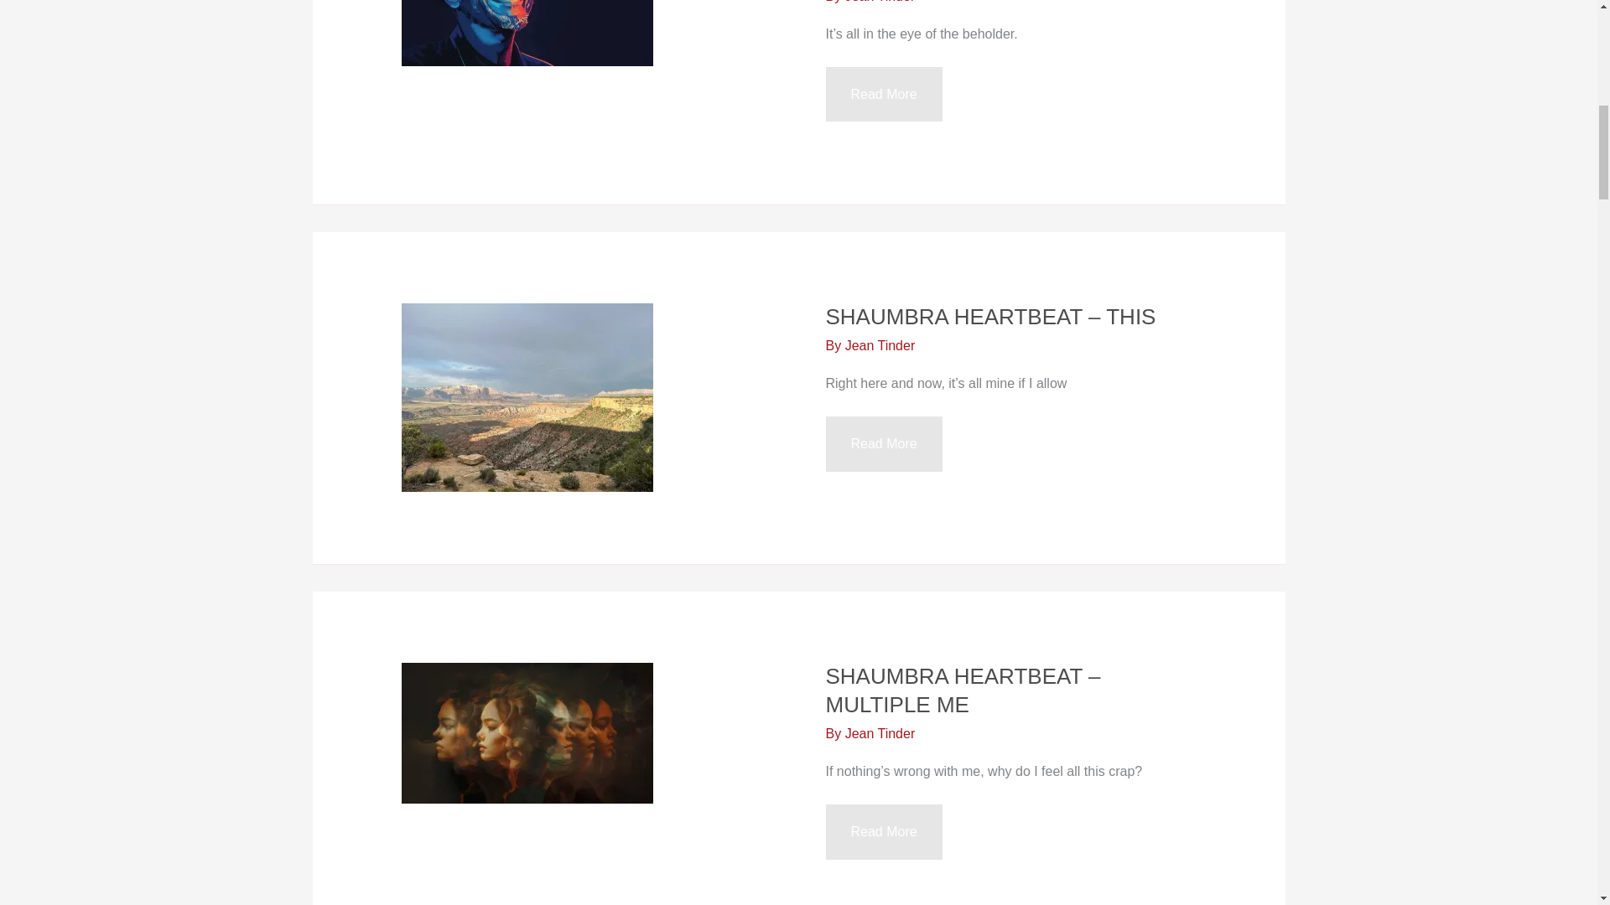  I want to click on View all posts by Jean Tinder, so click(880, 734).